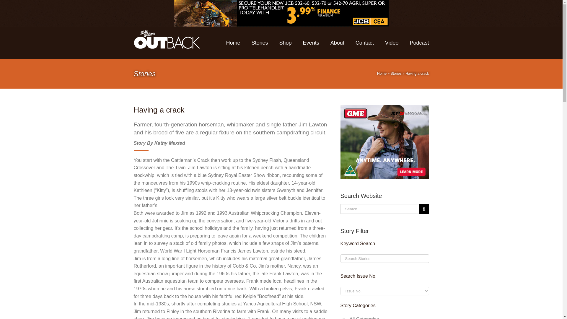 The image size is (567, 319). What do you see at coordinates (392, 43) in the screenshot?
I see `Video` at bounding box center [392, 43].